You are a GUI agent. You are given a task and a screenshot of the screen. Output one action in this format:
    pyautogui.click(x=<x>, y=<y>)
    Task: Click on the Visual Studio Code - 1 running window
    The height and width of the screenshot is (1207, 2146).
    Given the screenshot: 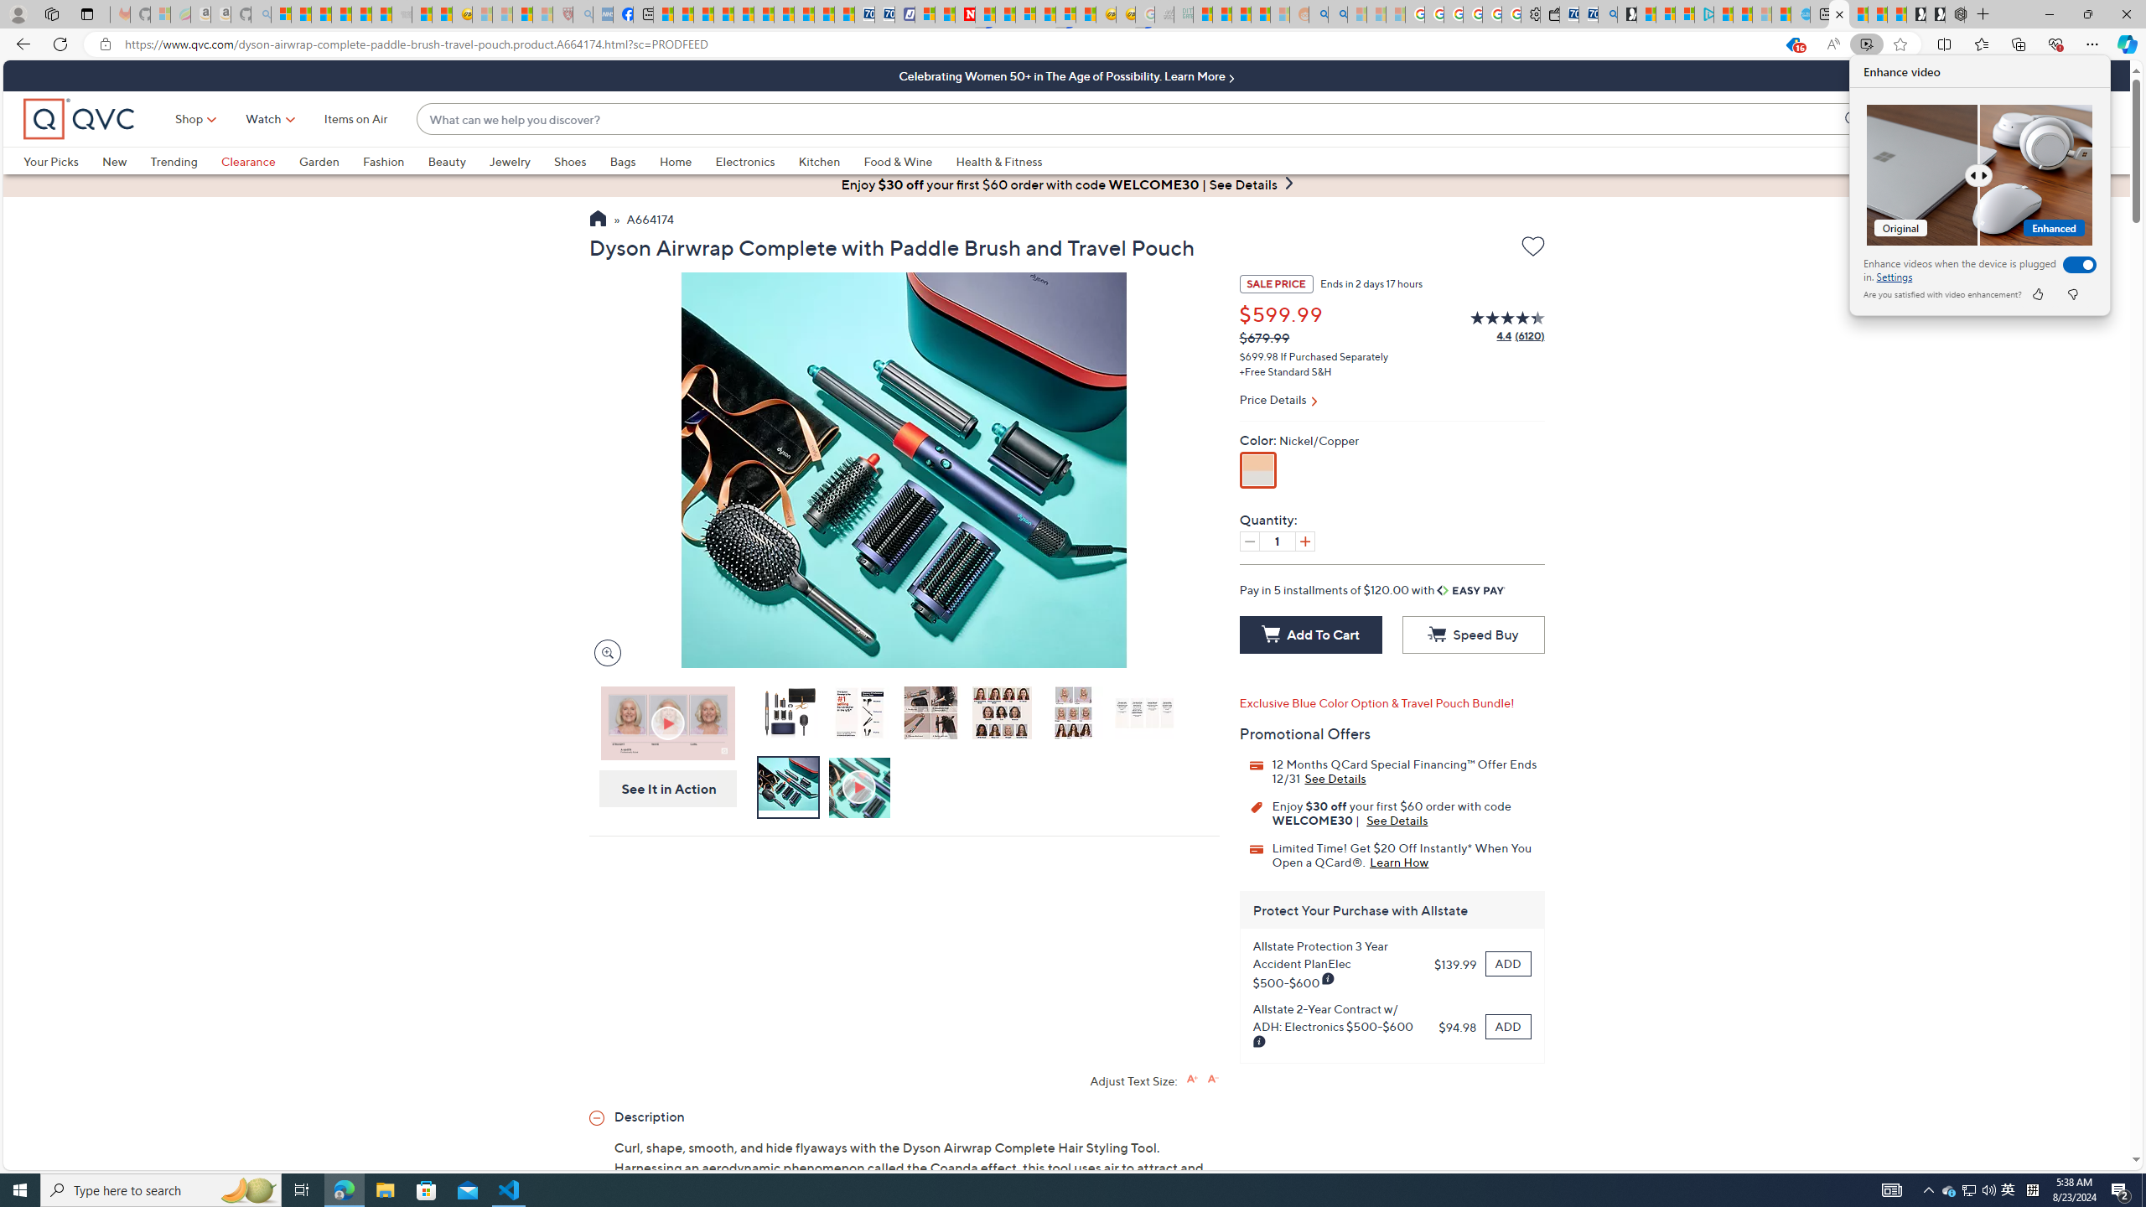 What is the action you would take?
    pyautogui.click(x=510, y=1190)
    